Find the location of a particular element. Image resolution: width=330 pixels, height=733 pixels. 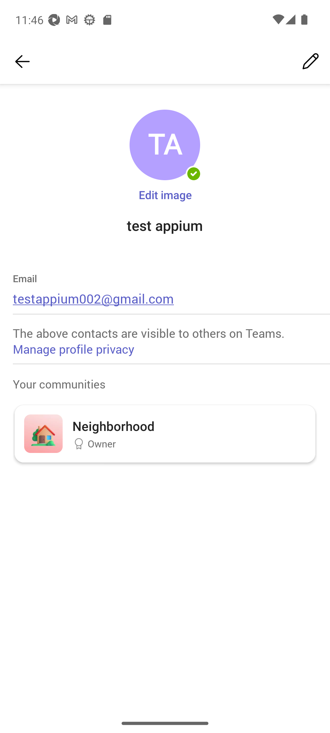

Back is located at coordinates (22, 62).